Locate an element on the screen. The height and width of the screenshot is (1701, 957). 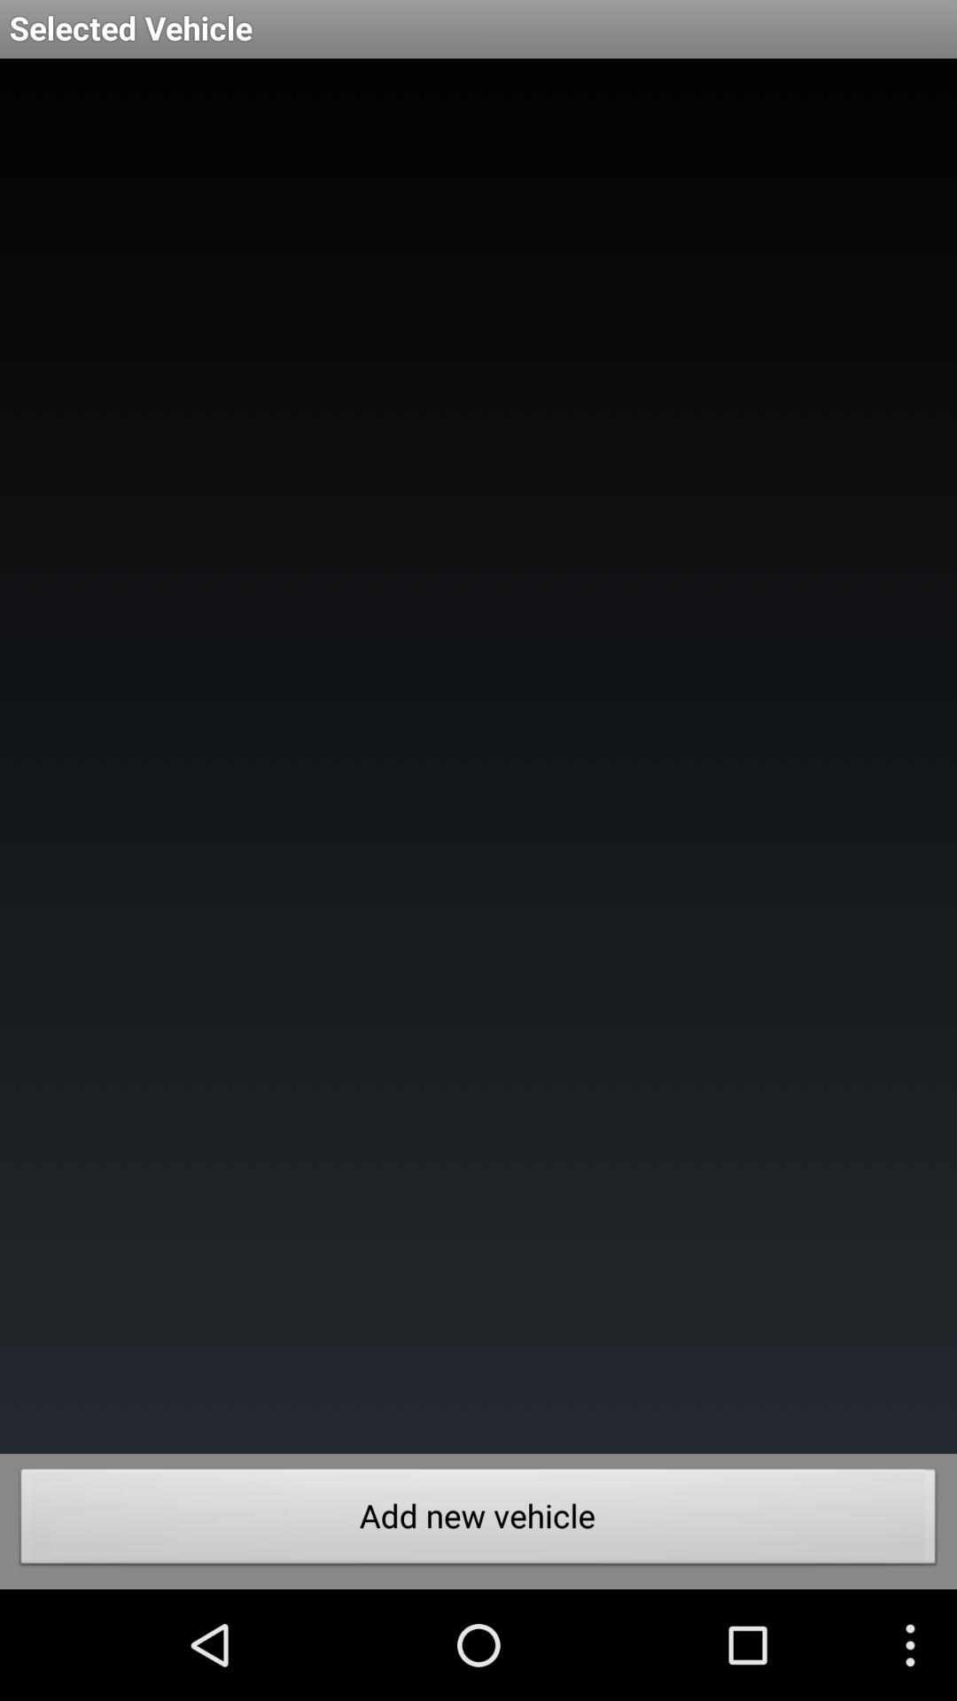
swipe to the add new vehicle is located at coordinates (478, 1521).